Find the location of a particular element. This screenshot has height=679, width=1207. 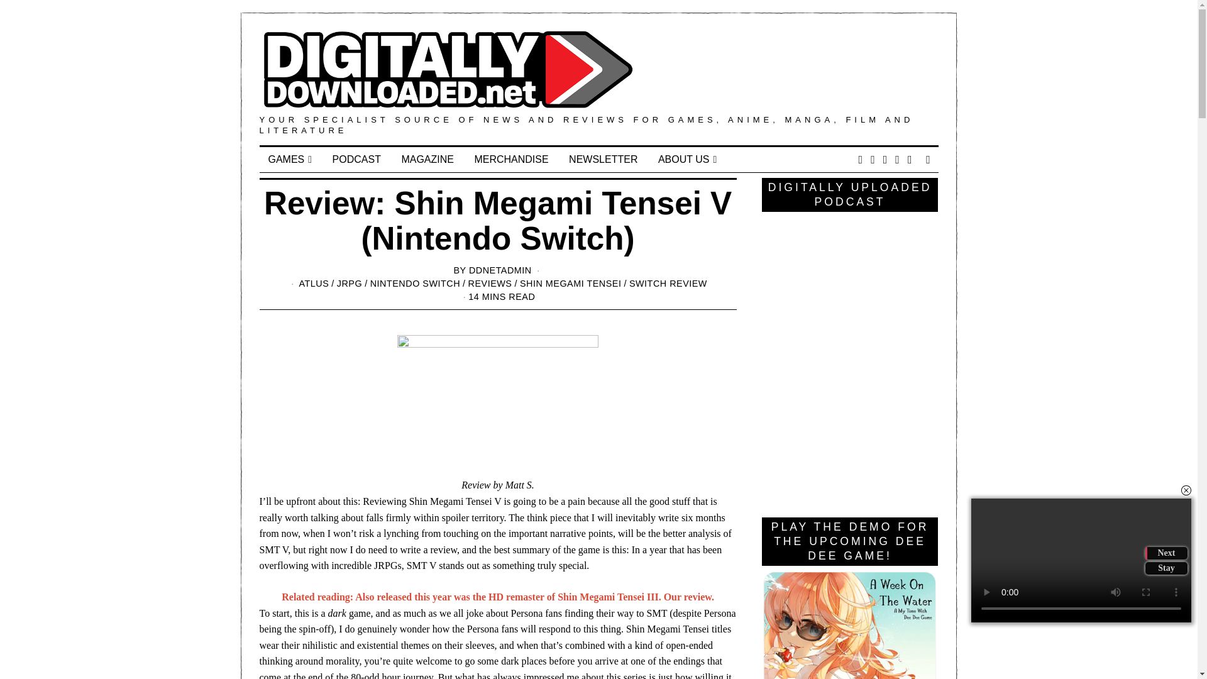

SWITCH REVIEW is located at coordinates (668, 283).